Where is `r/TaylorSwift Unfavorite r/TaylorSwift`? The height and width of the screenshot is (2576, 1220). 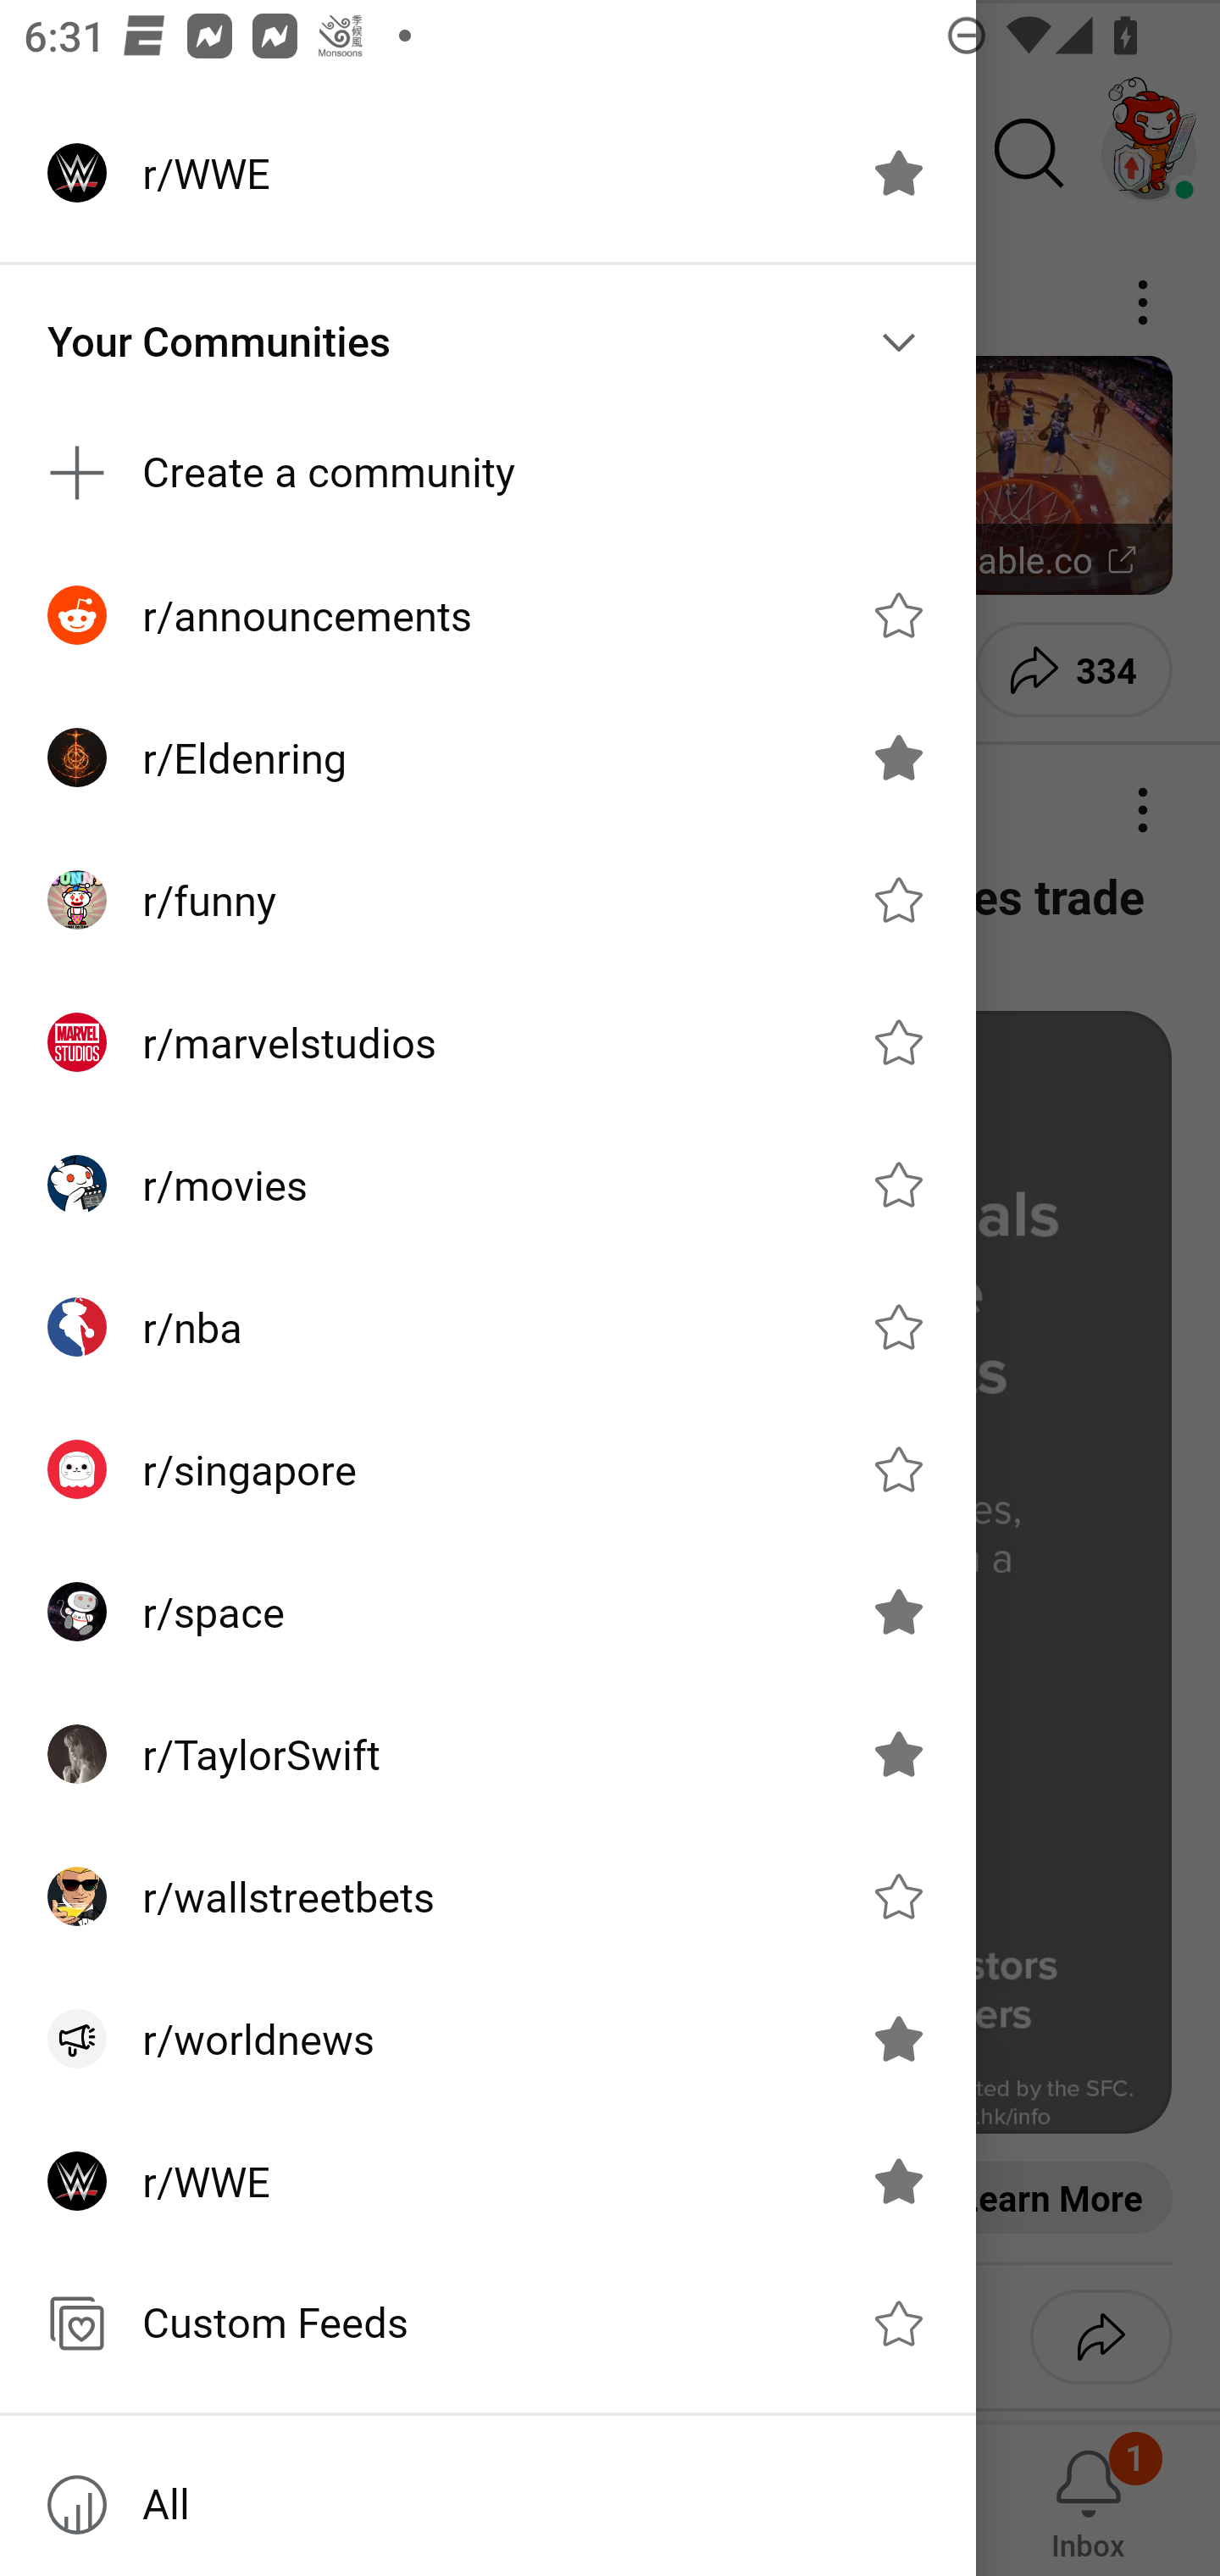
r/TaylorSwift Unfavorite r/TaylorSwift is located at coordinates (488, 1754).